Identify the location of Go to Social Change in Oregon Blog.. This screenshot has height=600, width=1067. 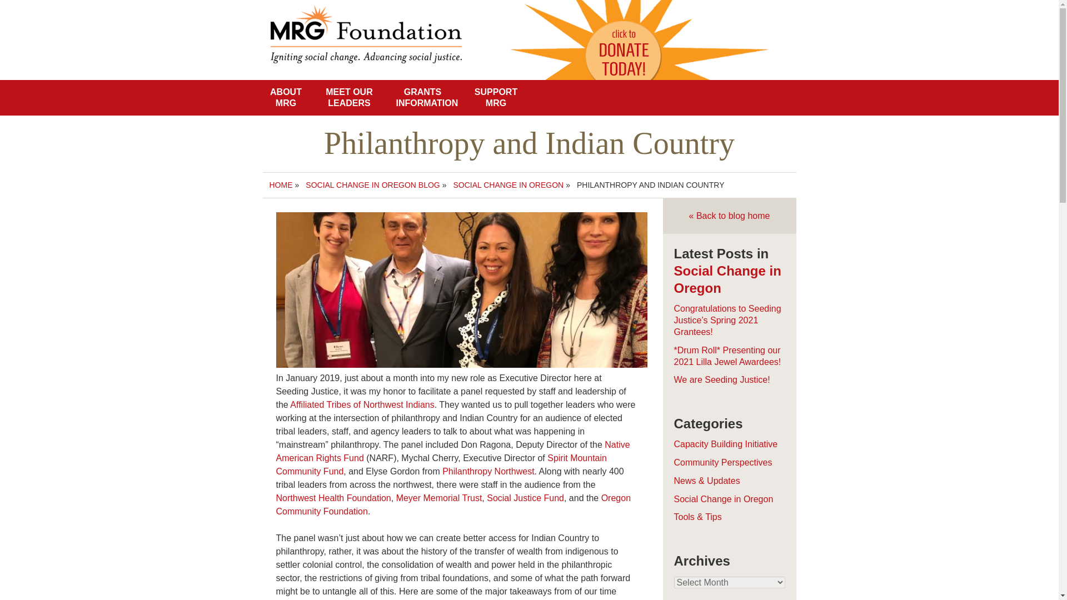
(372, 185).